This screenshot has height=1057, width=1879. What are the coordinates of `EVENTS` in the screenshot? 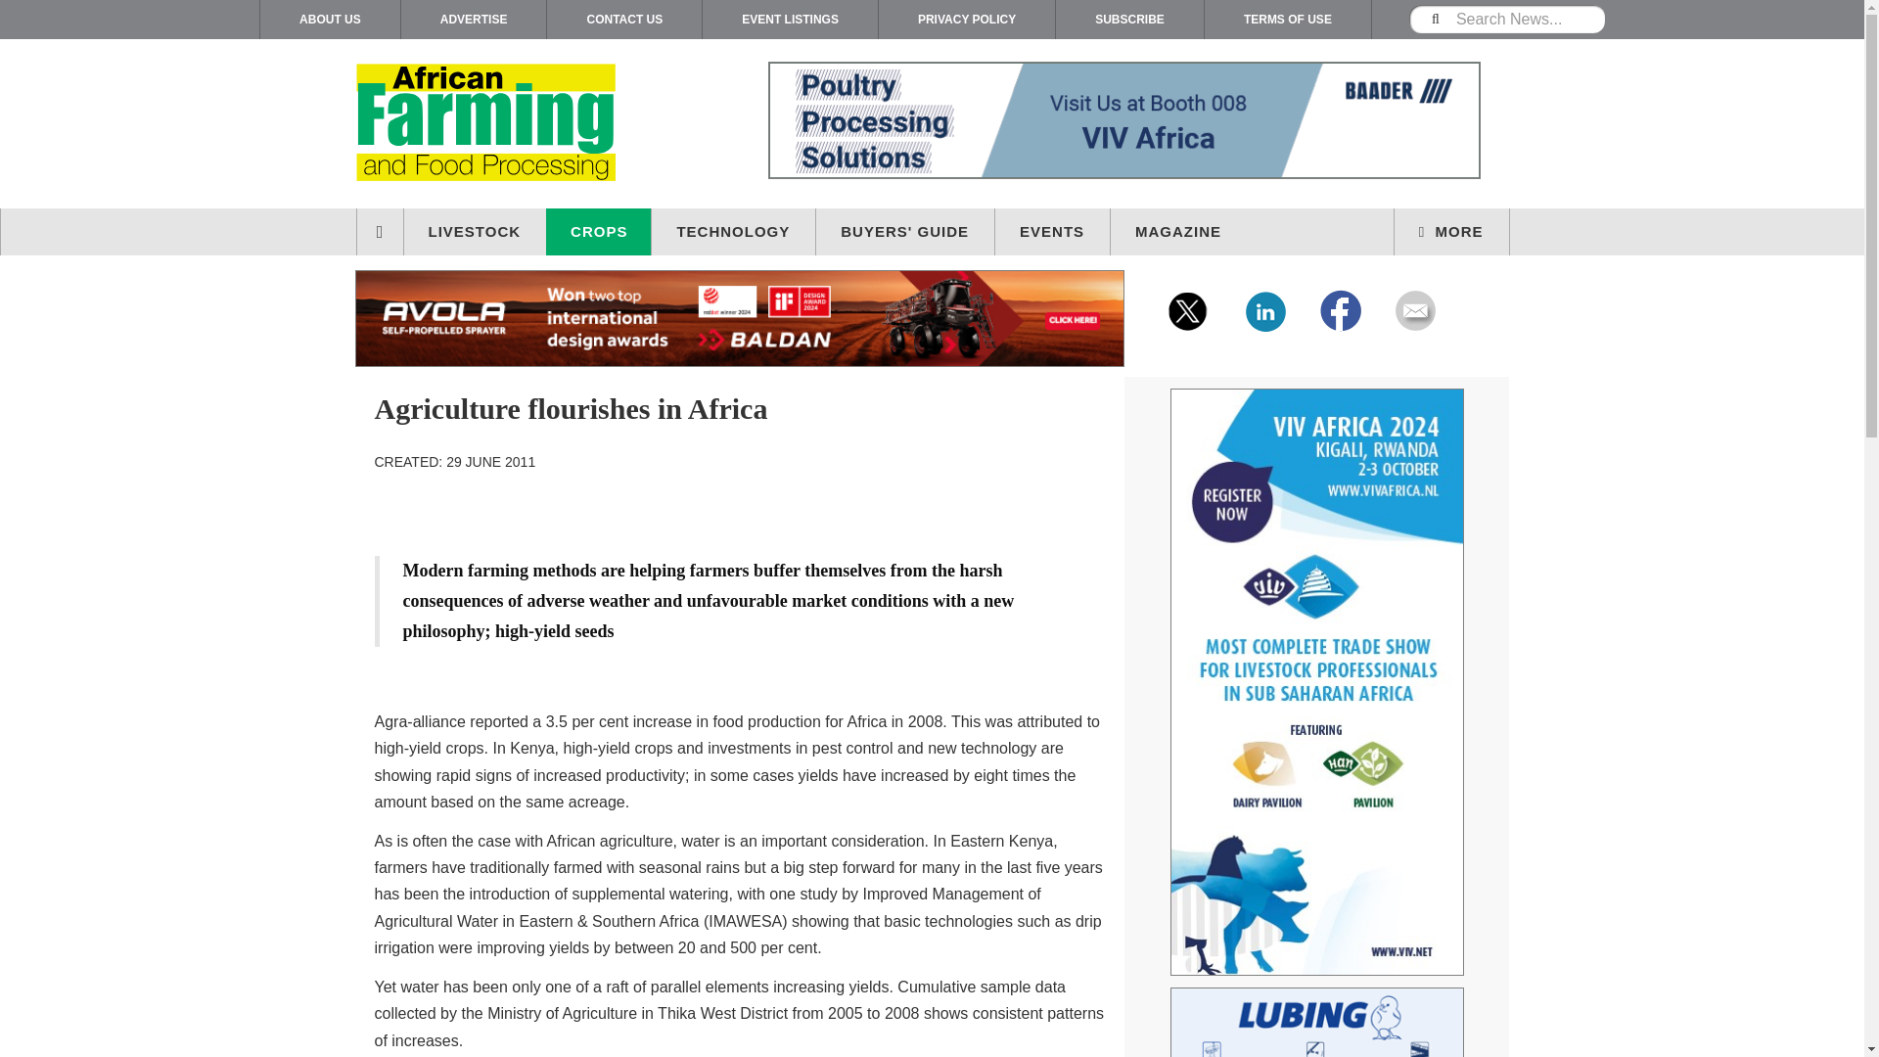 It's located at (1053, 231).